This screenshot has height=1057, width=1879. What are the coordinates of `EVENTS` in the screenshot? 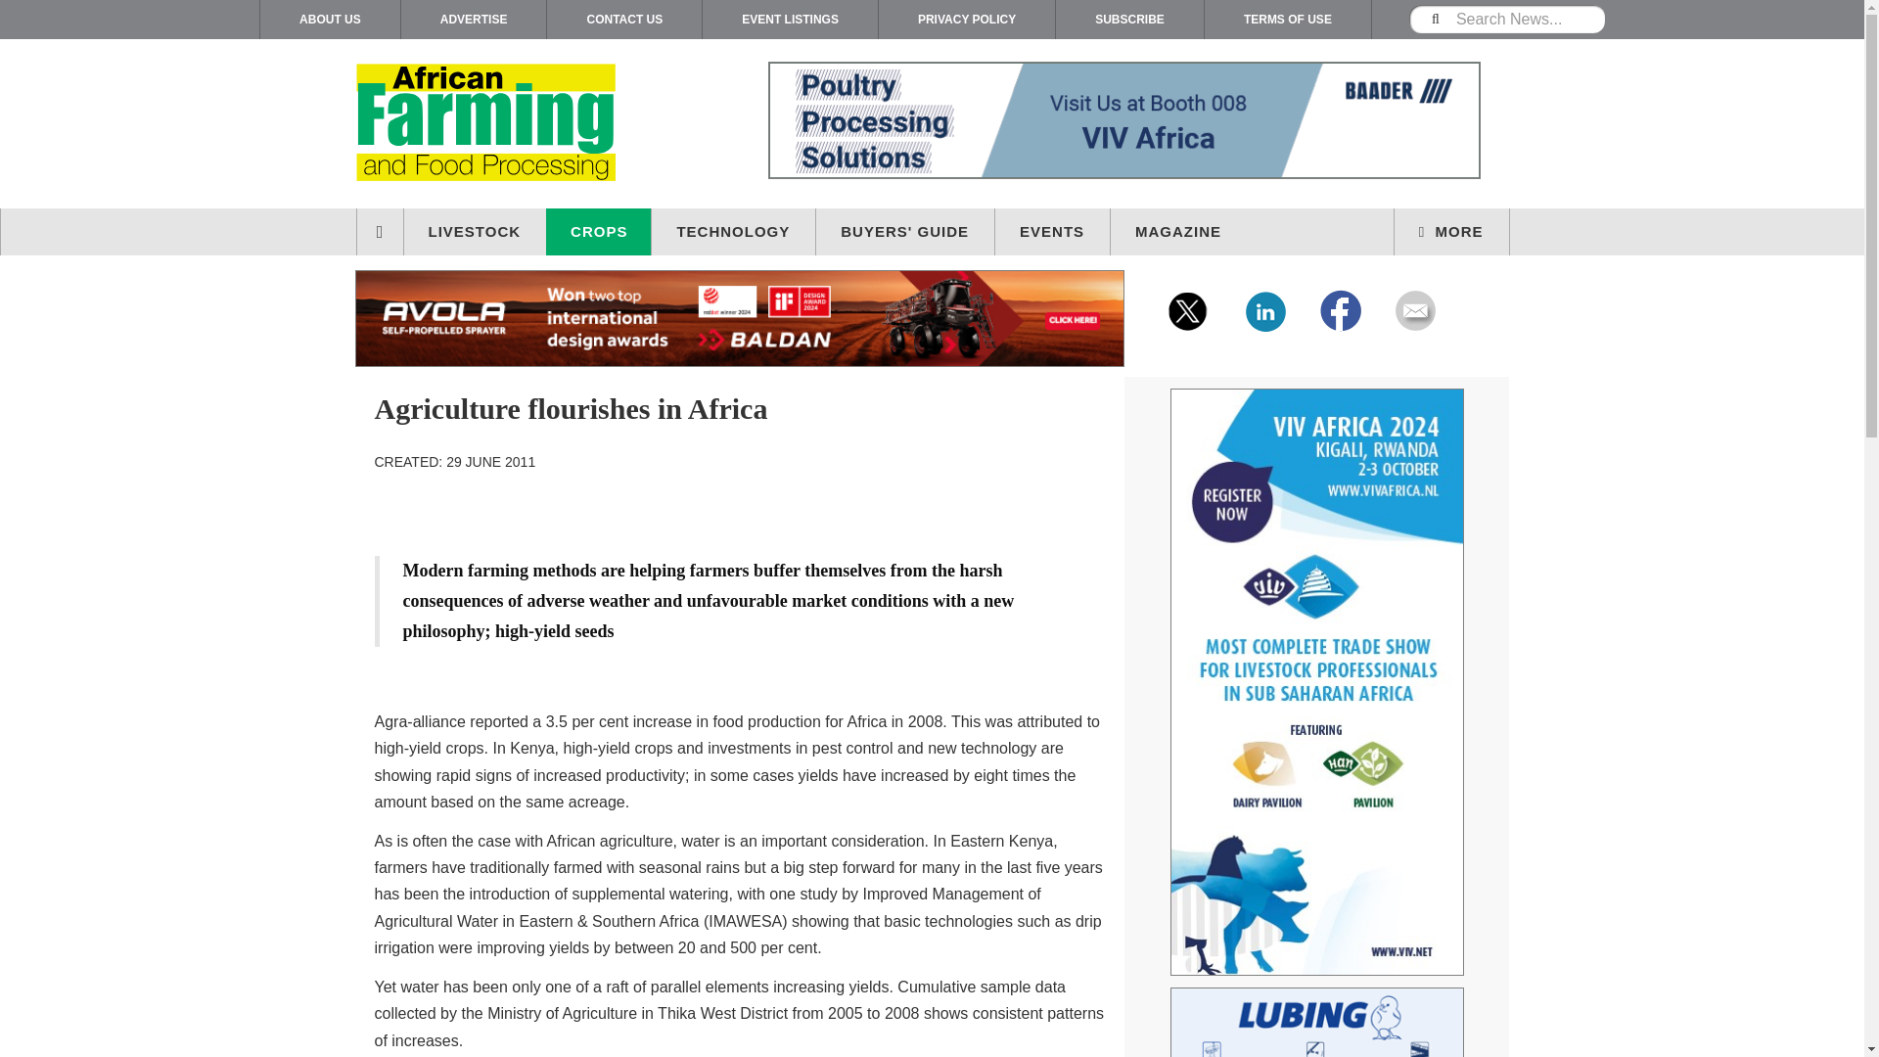 It's located at (1053, 231).